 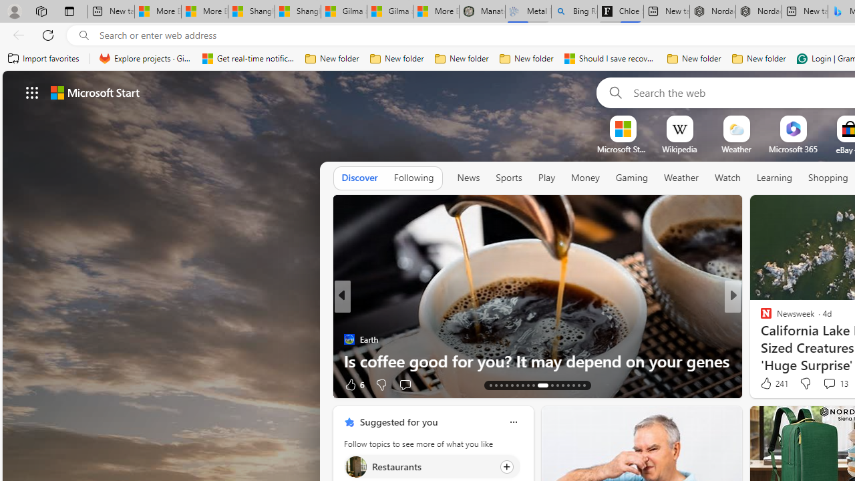 I want to click on Craft Your Happy Place, so click(x=760, y=339).